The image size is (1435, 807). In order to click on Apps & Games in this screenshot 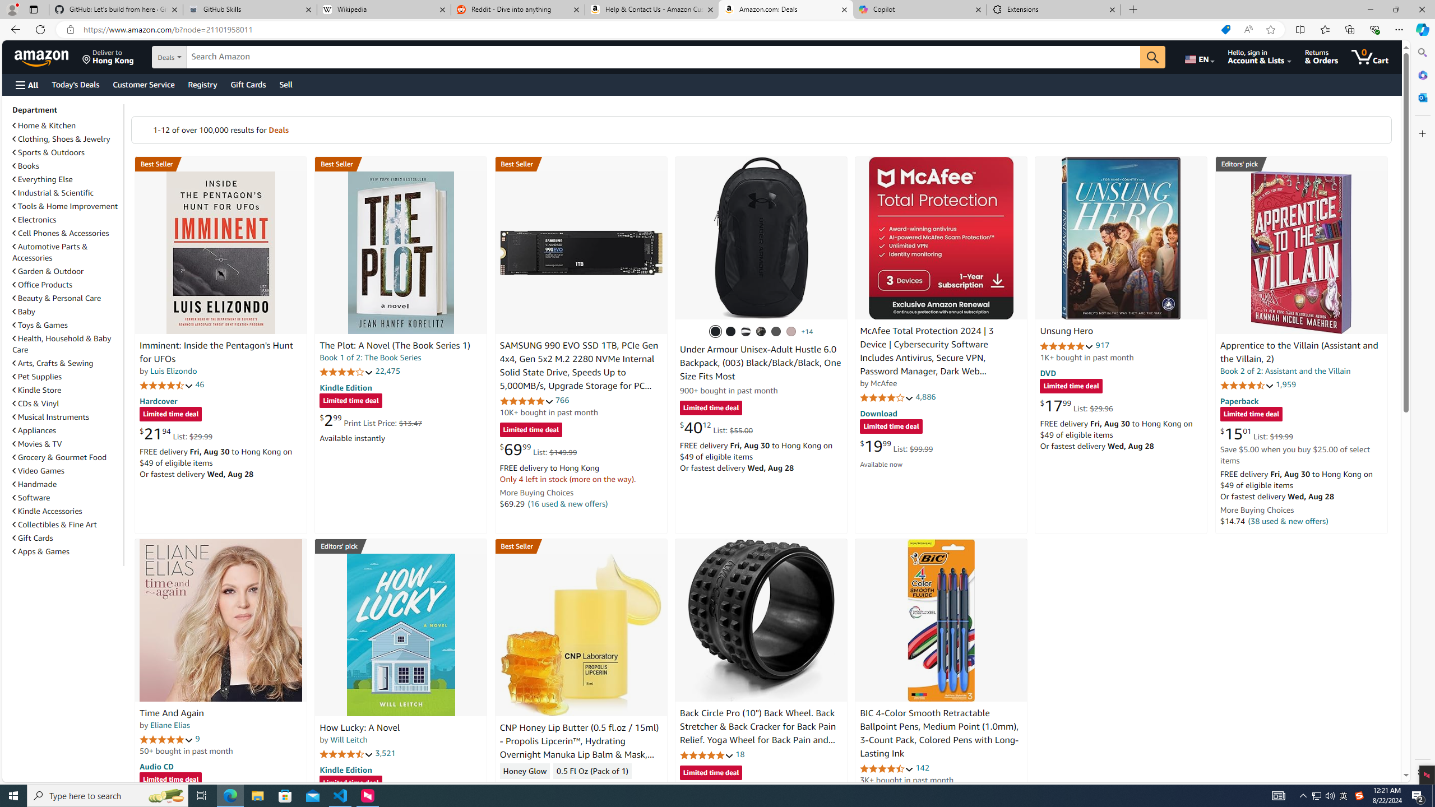, I will do `click(40, 551)`.